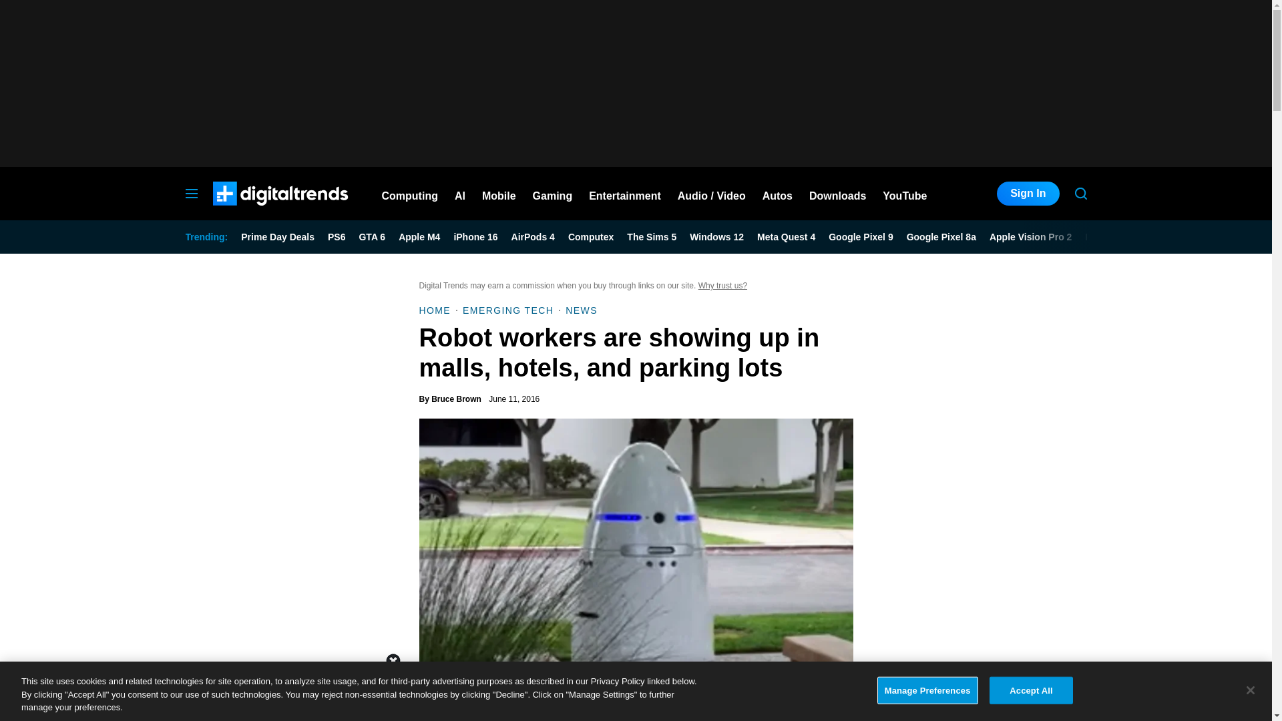  I want to click on Gaming, so click(553, 194).